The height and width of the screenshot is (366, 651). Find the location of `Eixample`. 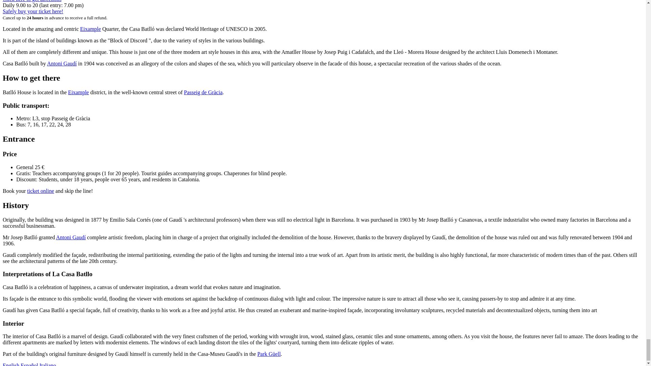

Eixample is located at coordinates (90, 28).